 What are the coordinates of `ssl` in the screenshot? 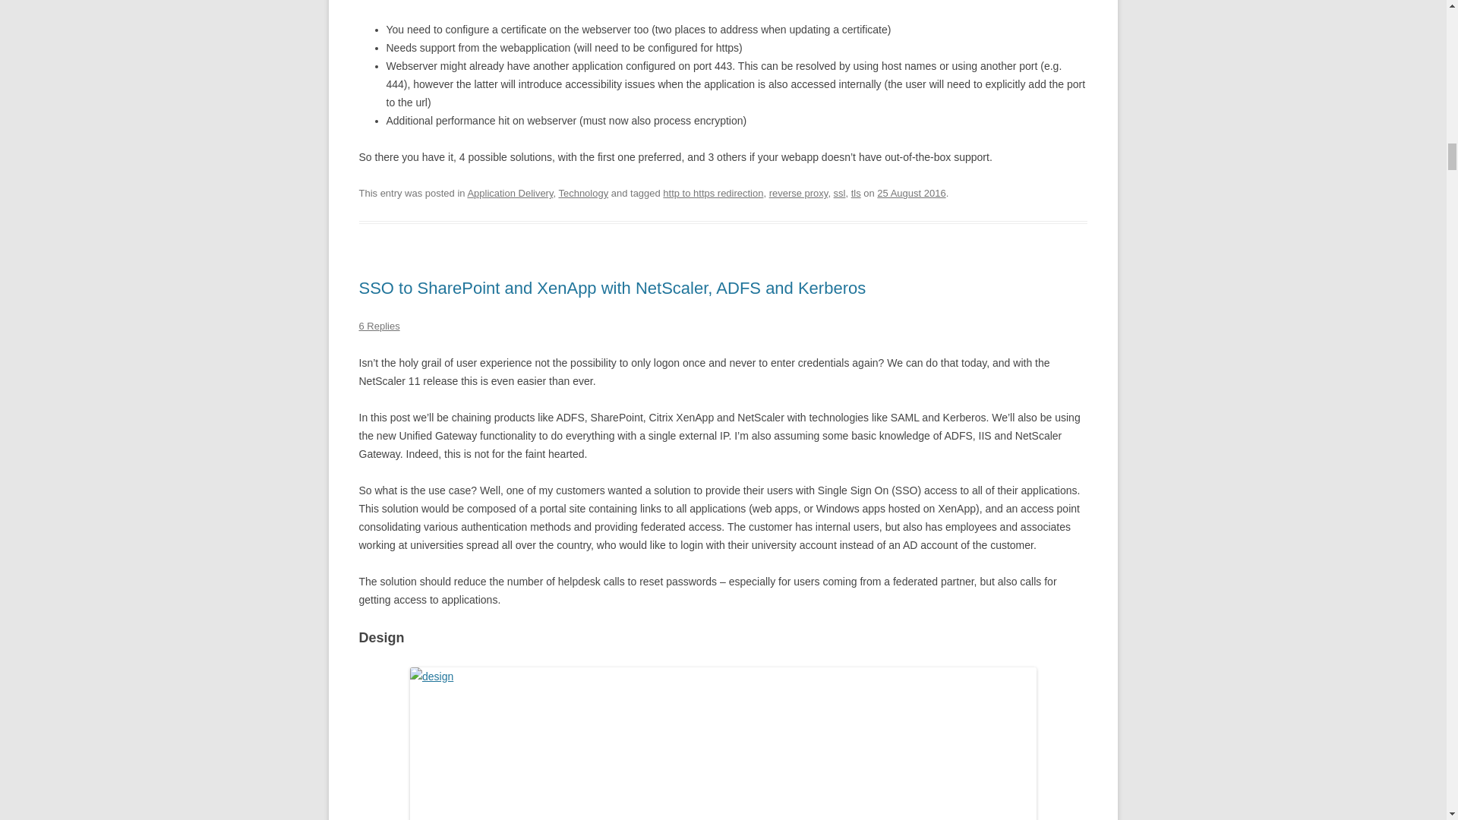 It's located at (840, 193).